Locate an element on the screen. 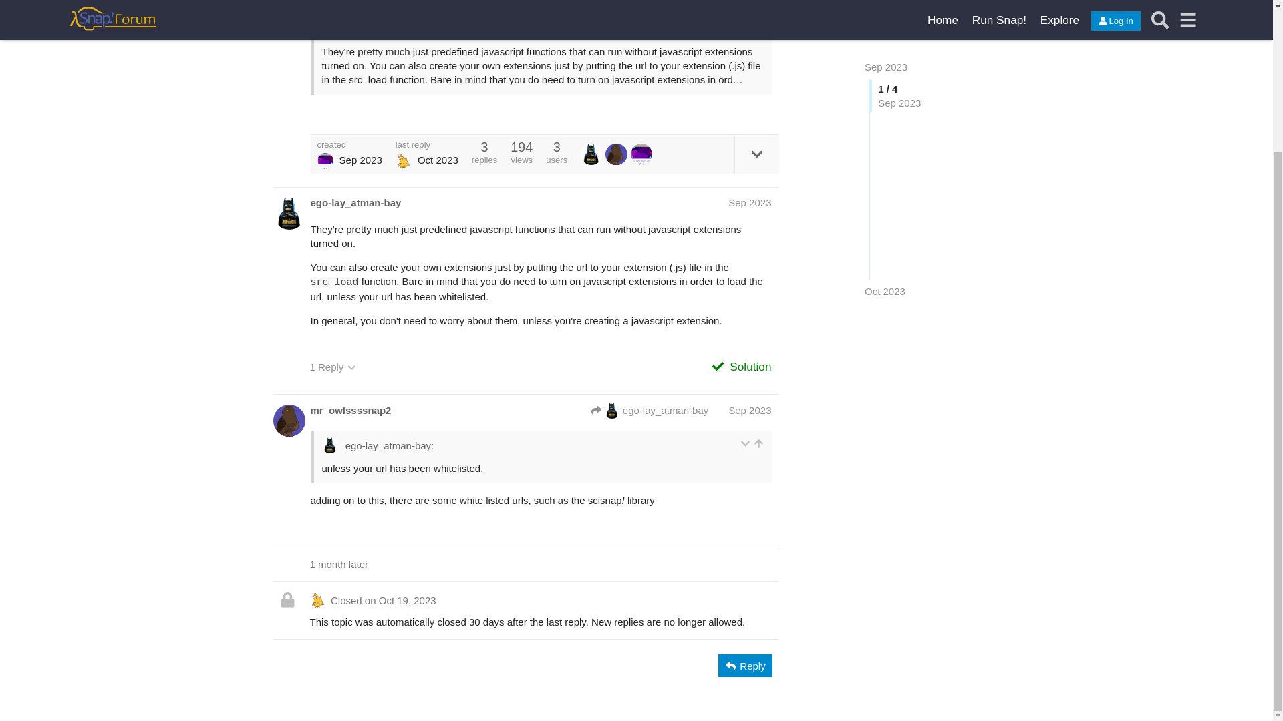  expand topic details is located at coordinates (756, 154).